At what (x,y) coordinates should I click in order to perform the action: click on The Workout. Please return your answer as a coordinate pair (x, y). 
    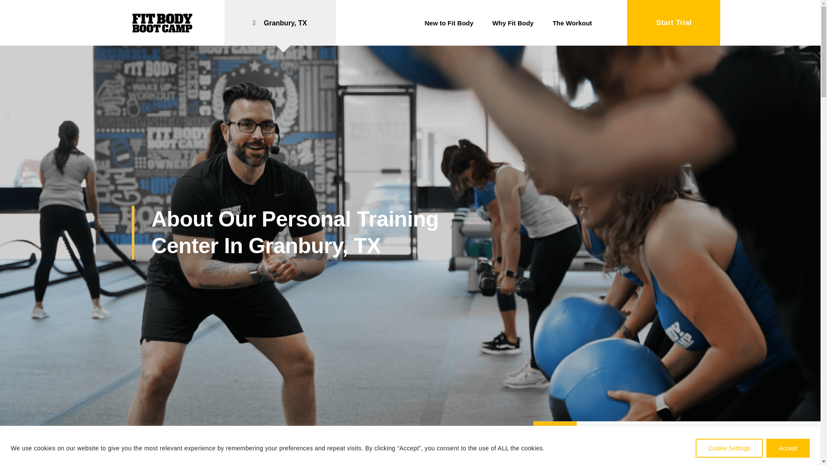
    Looking at the image, I should click on (576, 23).